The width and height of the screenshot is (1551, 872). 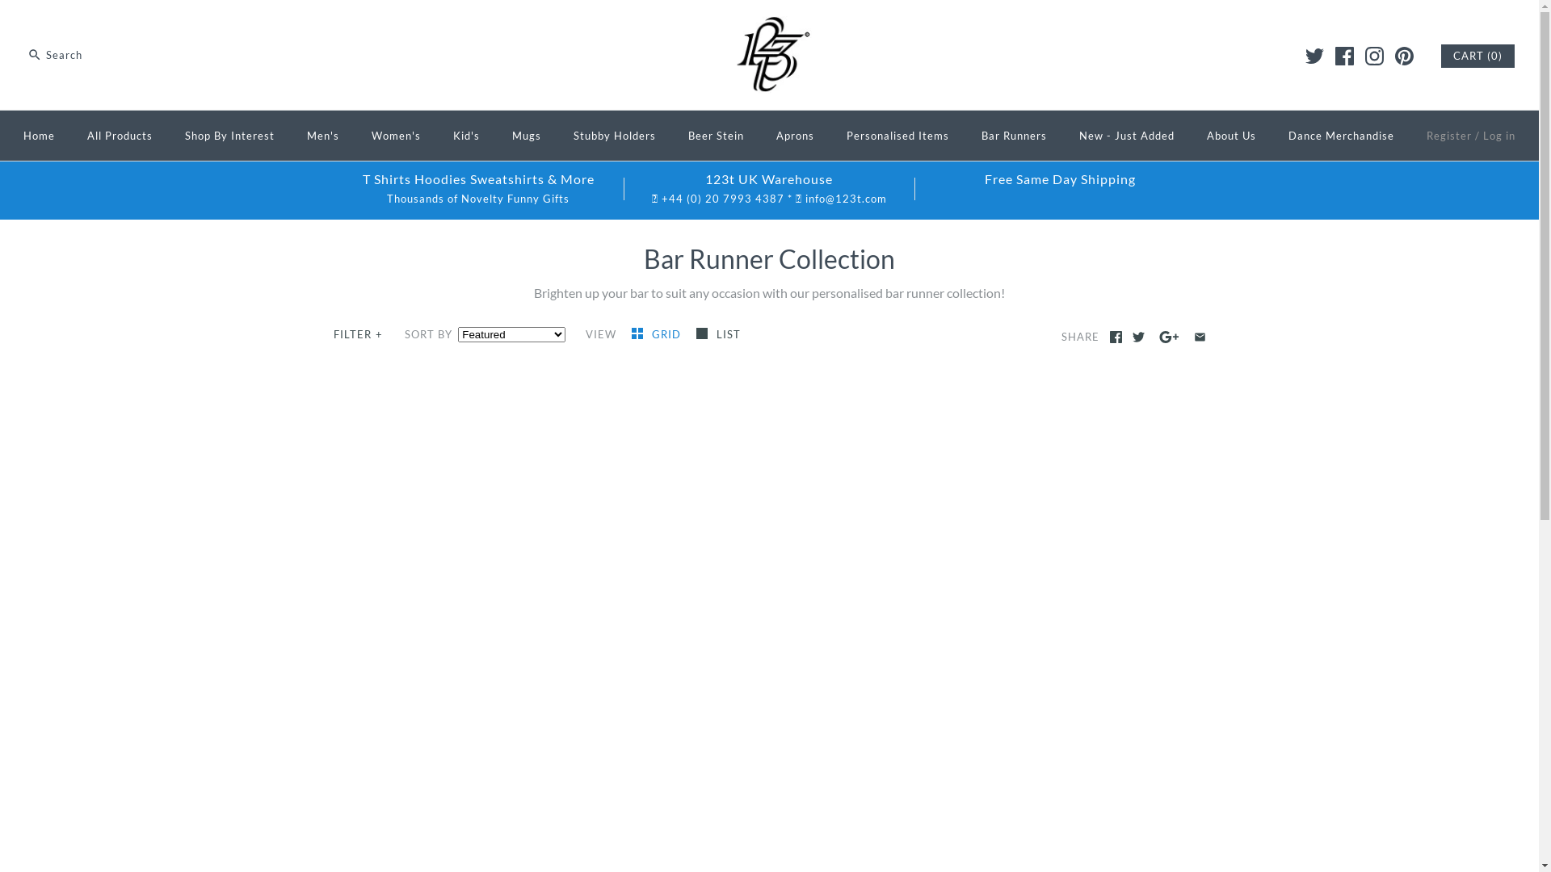 What do you see at coordinates (658, 334) in the screenshot?
I see `GRID` at bounding box center [658, 334].